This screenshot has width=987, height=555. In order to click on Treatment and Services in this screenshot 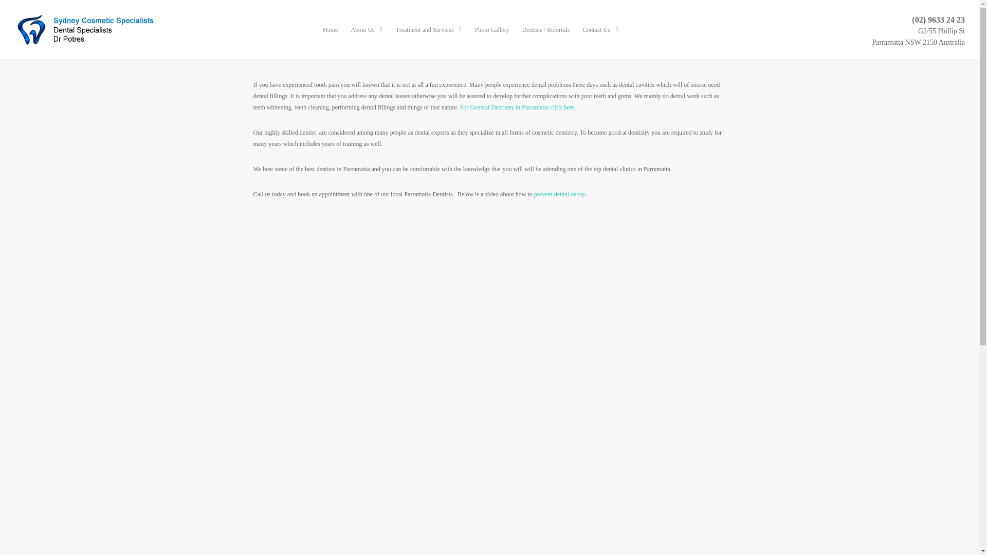, I will do `click(429, 37)`.